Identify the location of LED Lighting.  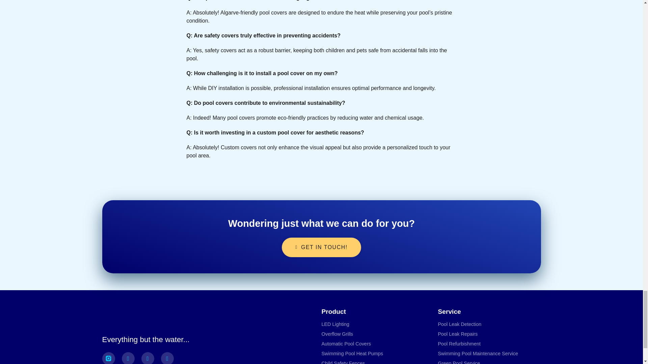
(335, 324).